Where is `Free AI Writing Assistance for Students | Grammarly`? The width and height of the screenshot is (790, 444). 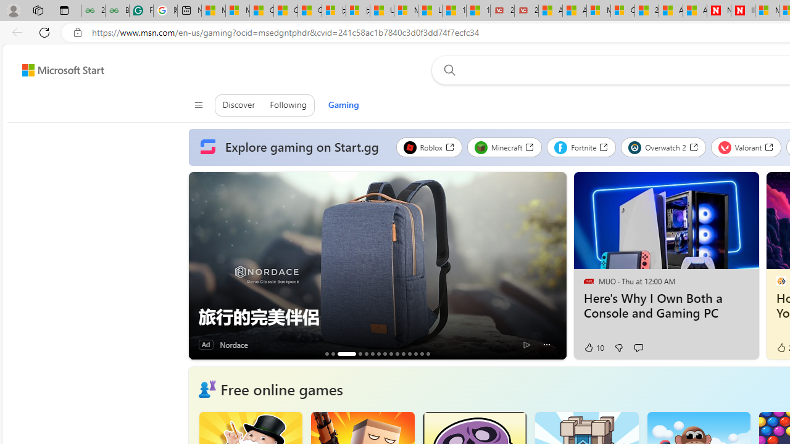 Free AI Writing Assistance for Students | Grammarly is located at coordinates (141, 11).